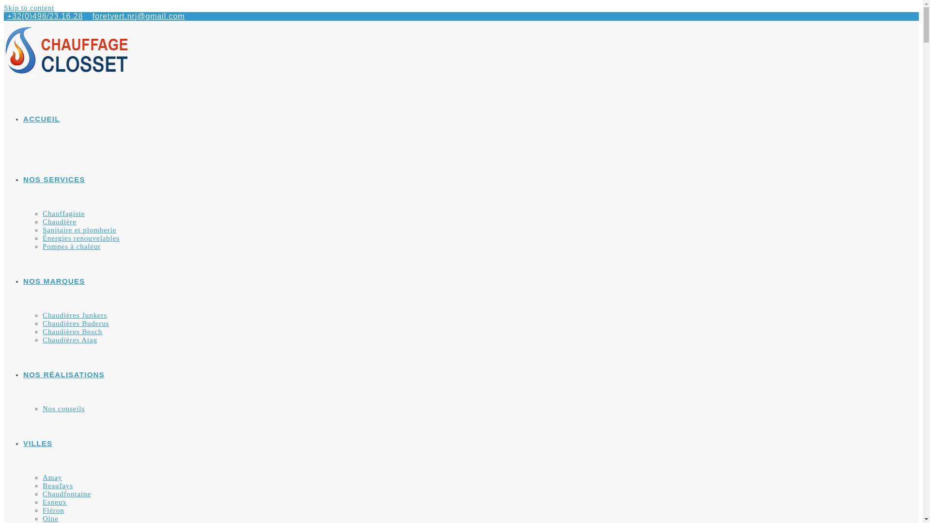 The image size is (930, 523). Describe the element at coordinates (55, 502) in the screenshot. I see `Esneux` at that location.